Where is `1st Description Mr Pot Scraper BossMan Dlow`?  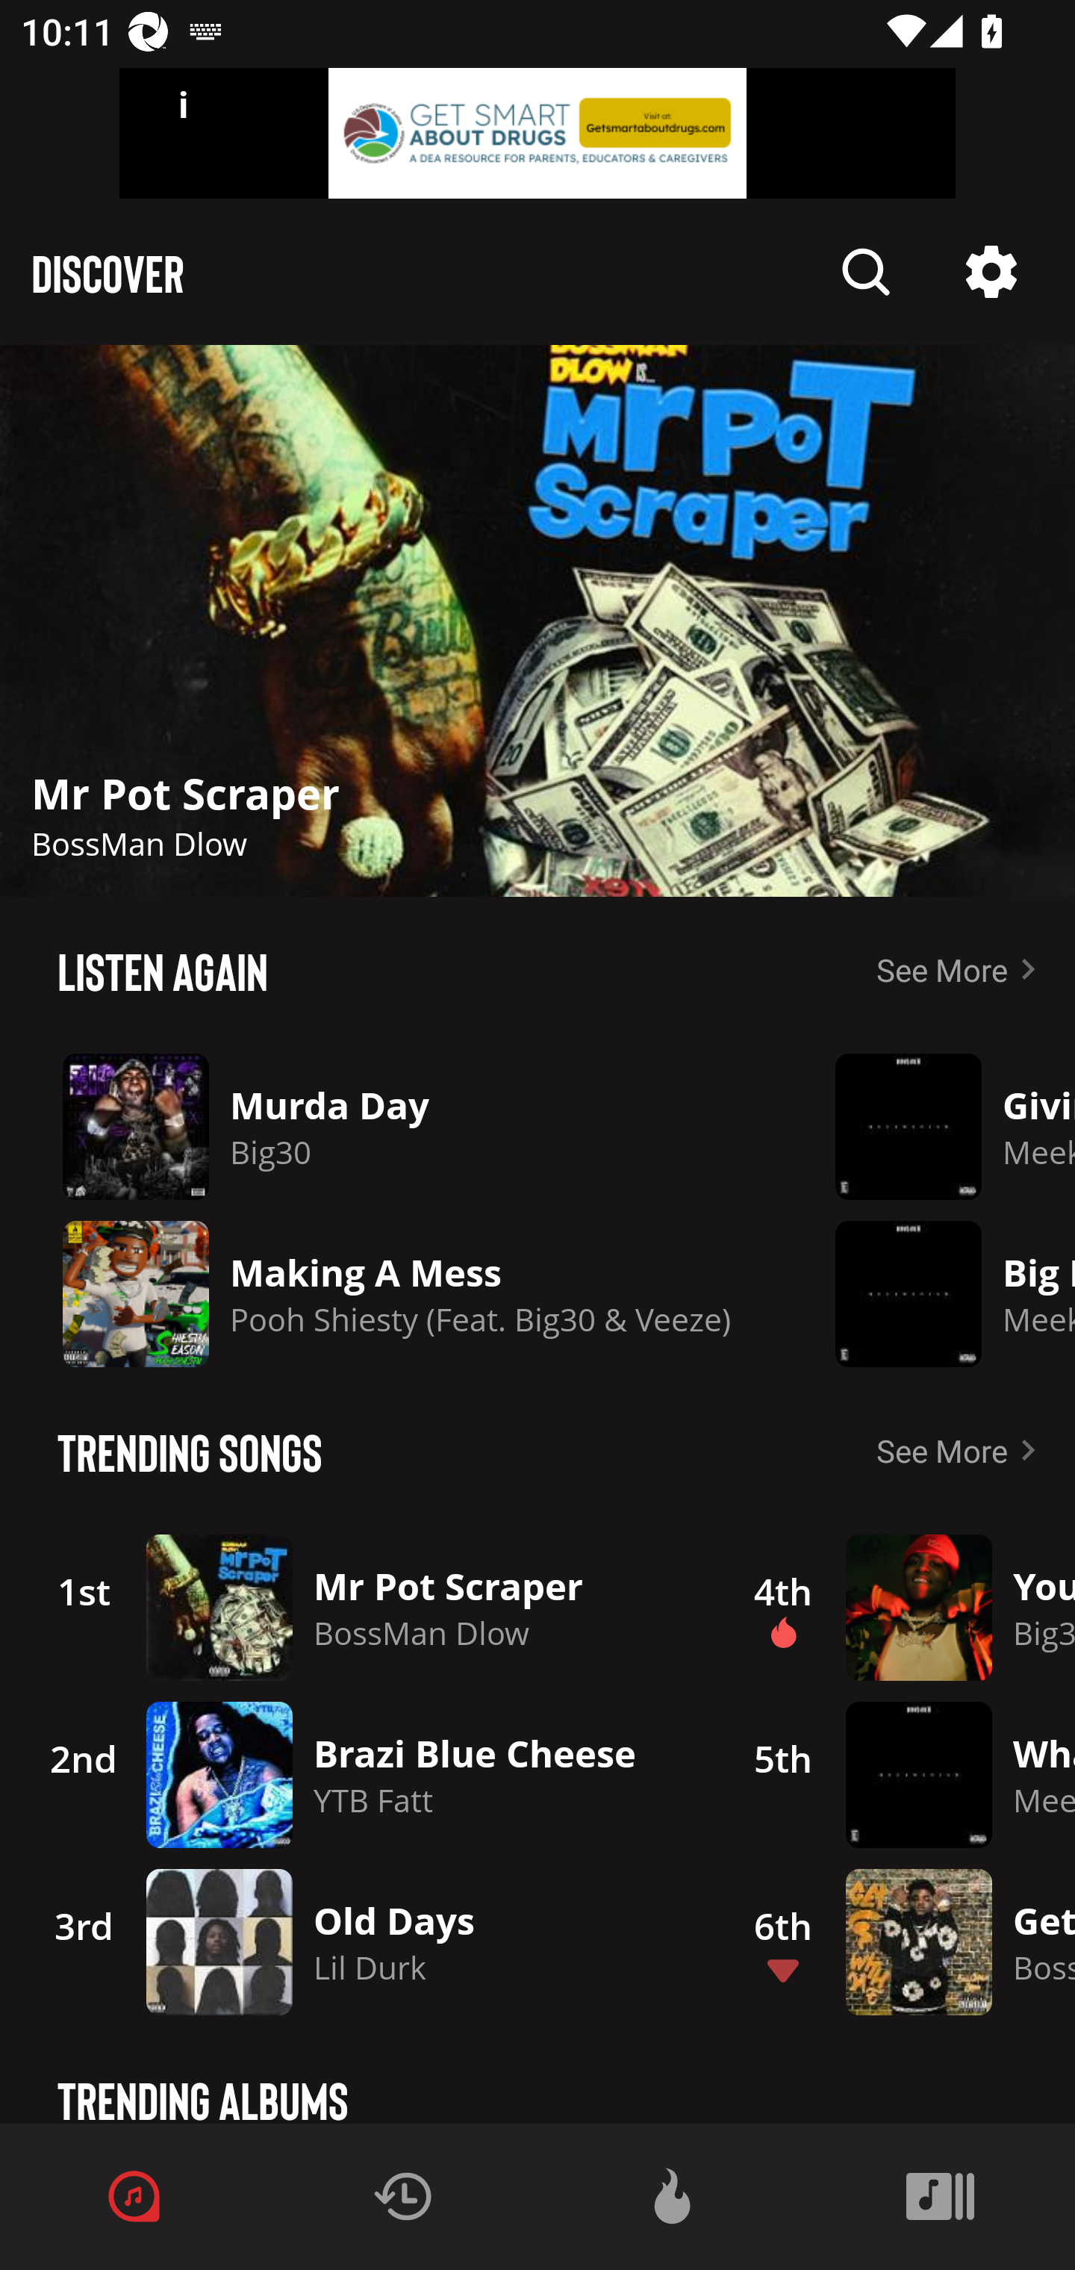 1st Description Mr Pot Scraper BossMan Dlow is located at coordinates (360, 1607).